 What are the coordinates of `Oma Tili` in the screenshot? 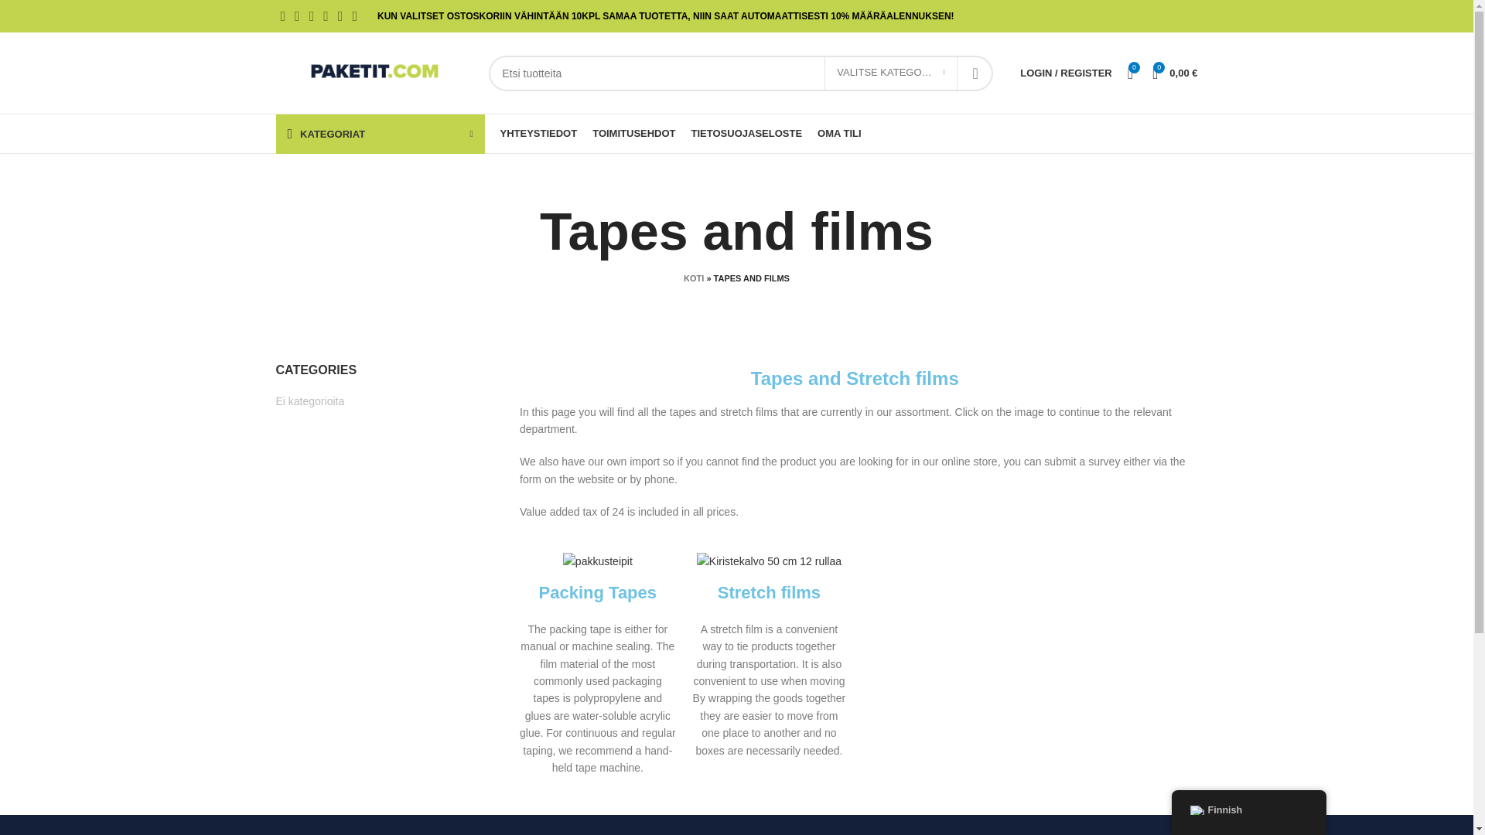 It's located at (1066, 73).